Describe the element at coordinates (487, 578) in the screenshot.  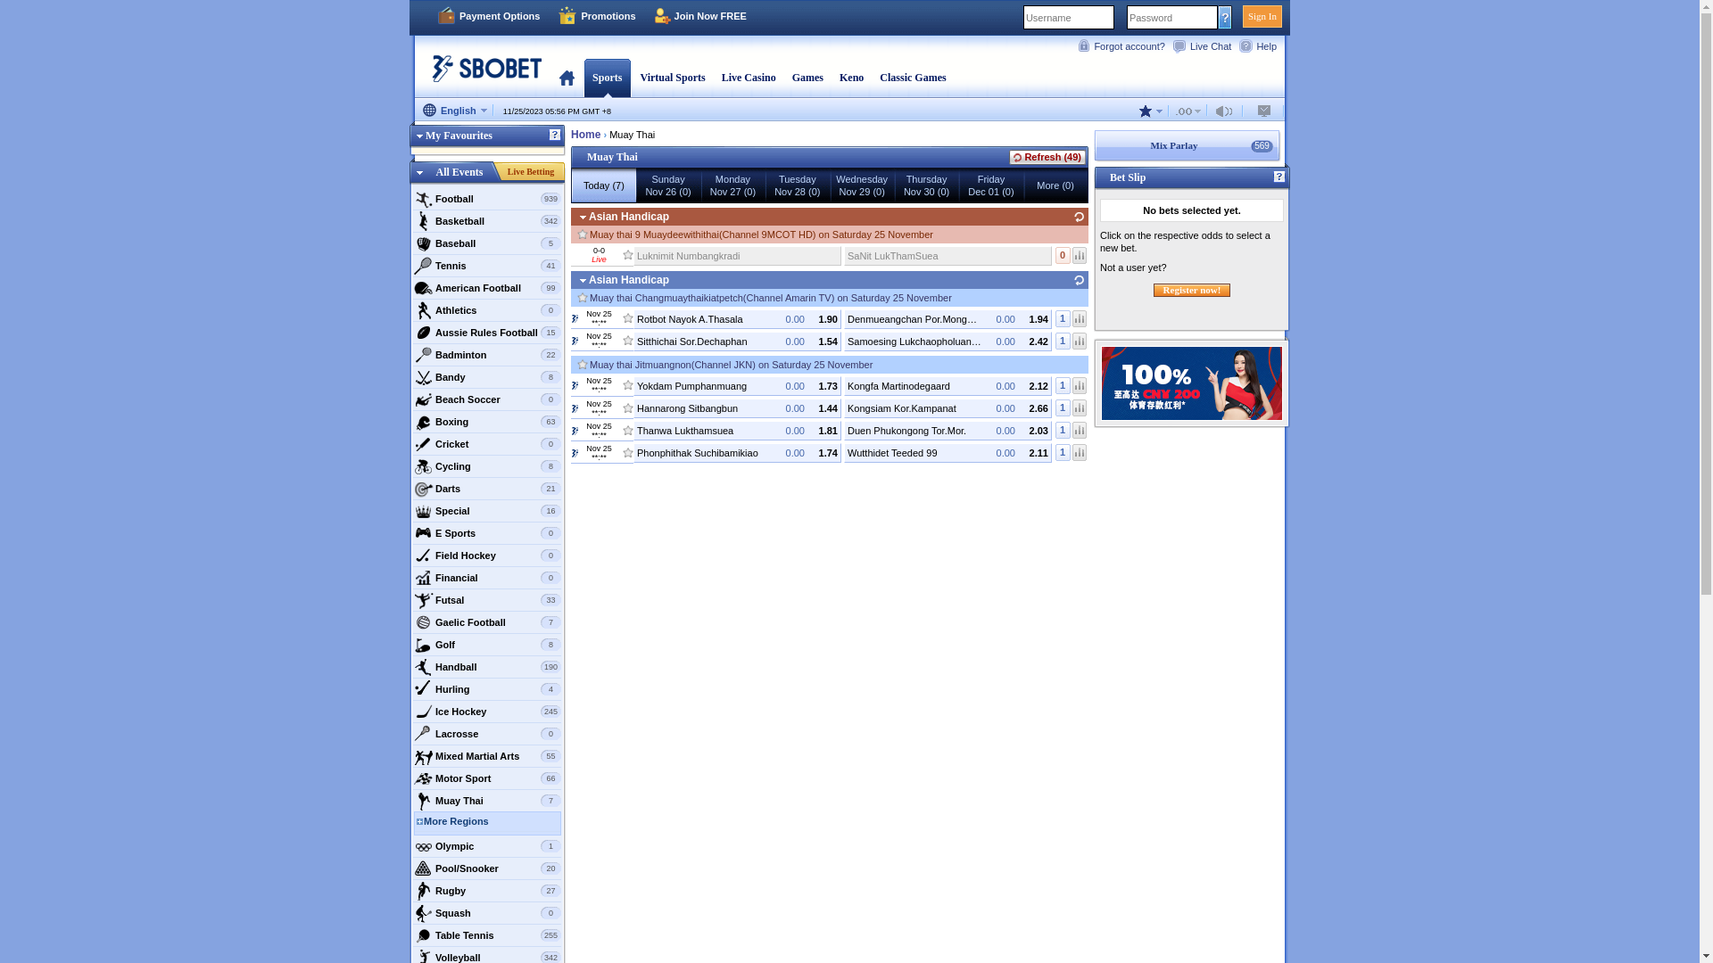
I see `Financial
0` at that location.